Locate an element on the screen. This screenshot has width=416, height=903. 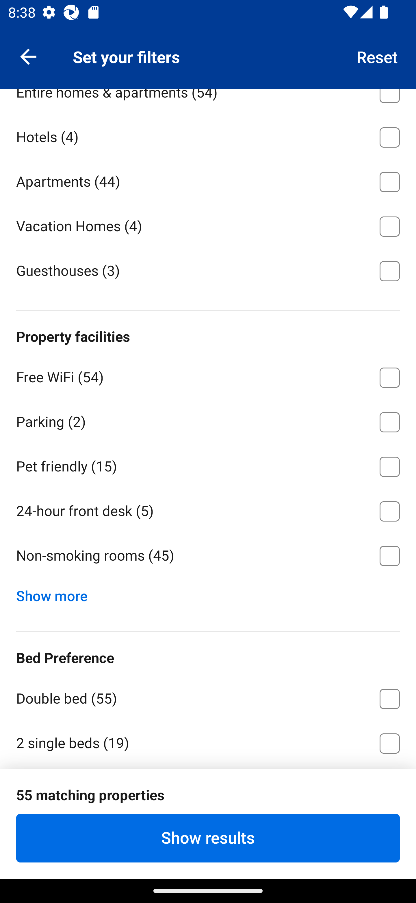
Hotels ⁦(4) is located at coordinates (208, 135).